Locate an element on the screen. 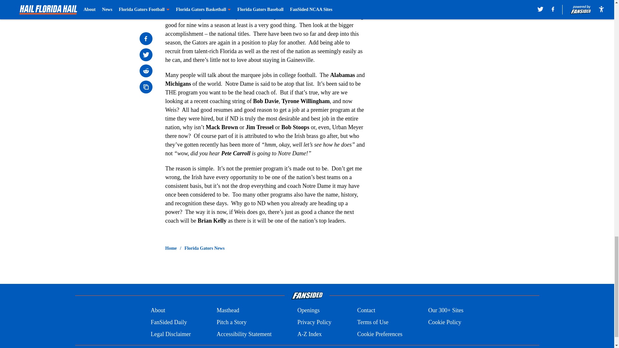 Image resolution: width=619 pixels, height=348 pixels. Masthead is located at coordinates (228, 311).